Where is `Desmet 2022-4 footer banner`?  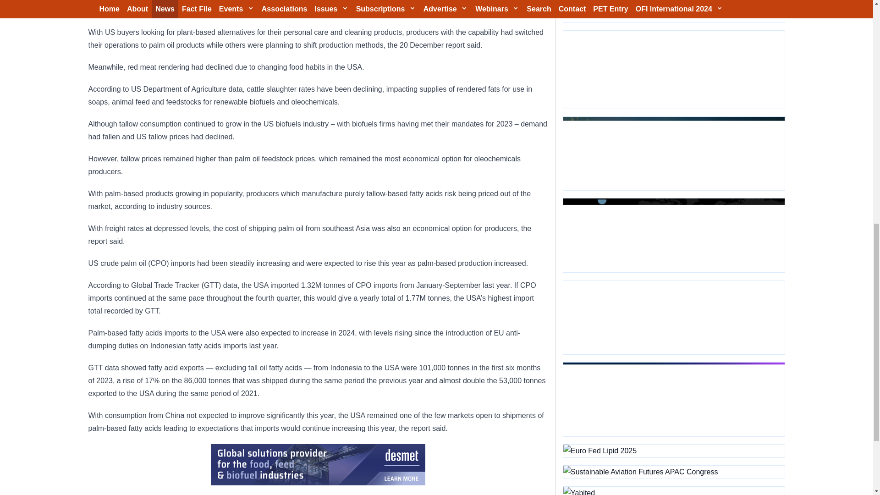
Desmet 2022-4 footer banner is located at coordinates (318, 465).